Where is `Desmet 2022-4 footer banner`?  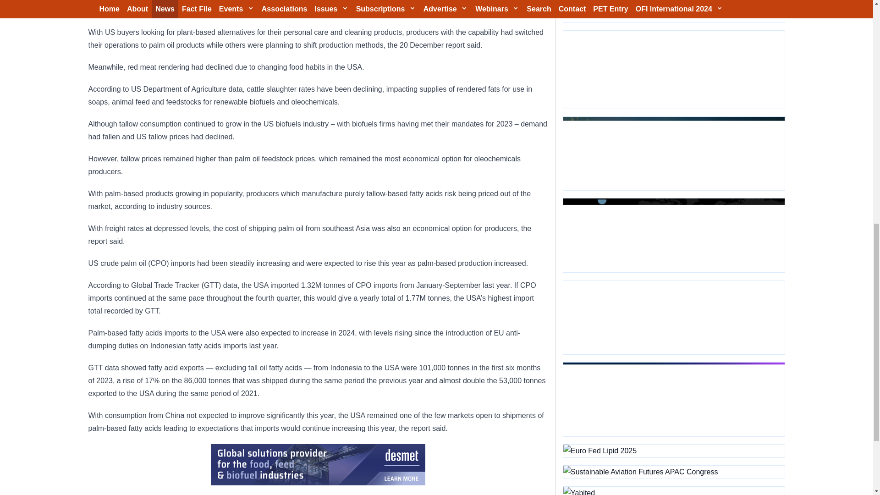
Desmet 2022-4 footer banner is located at coordinates (318, 465).